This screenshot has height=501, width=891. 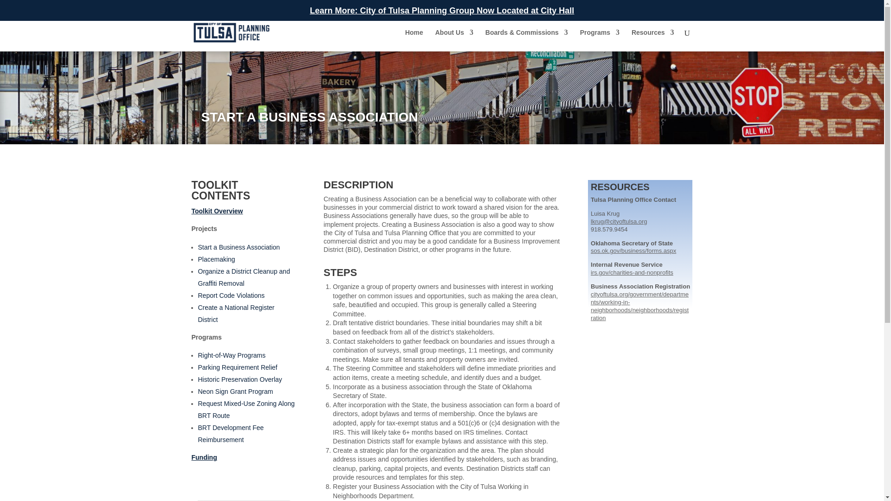 What do you see at coordinates (454, 40) in the screenshot?
I see `About Us` at bounding box center [454, 40].